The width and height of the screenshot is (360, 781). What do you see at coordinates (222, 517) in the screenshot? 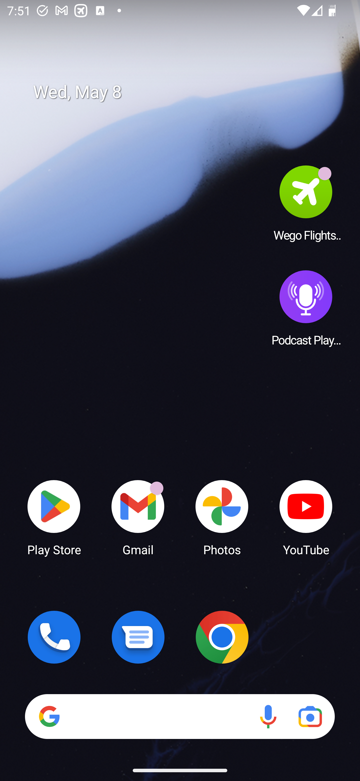
I see `Photos` at bounding box center [222, 517].